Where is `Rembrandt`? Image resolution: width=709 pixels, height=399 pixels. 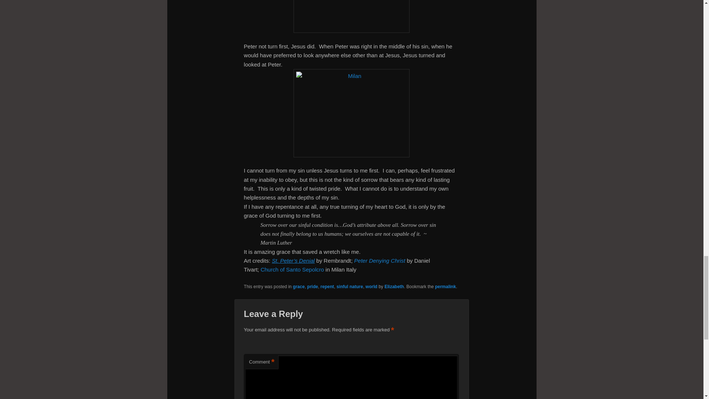 Rembrandt is located at coordinates (293, 260).